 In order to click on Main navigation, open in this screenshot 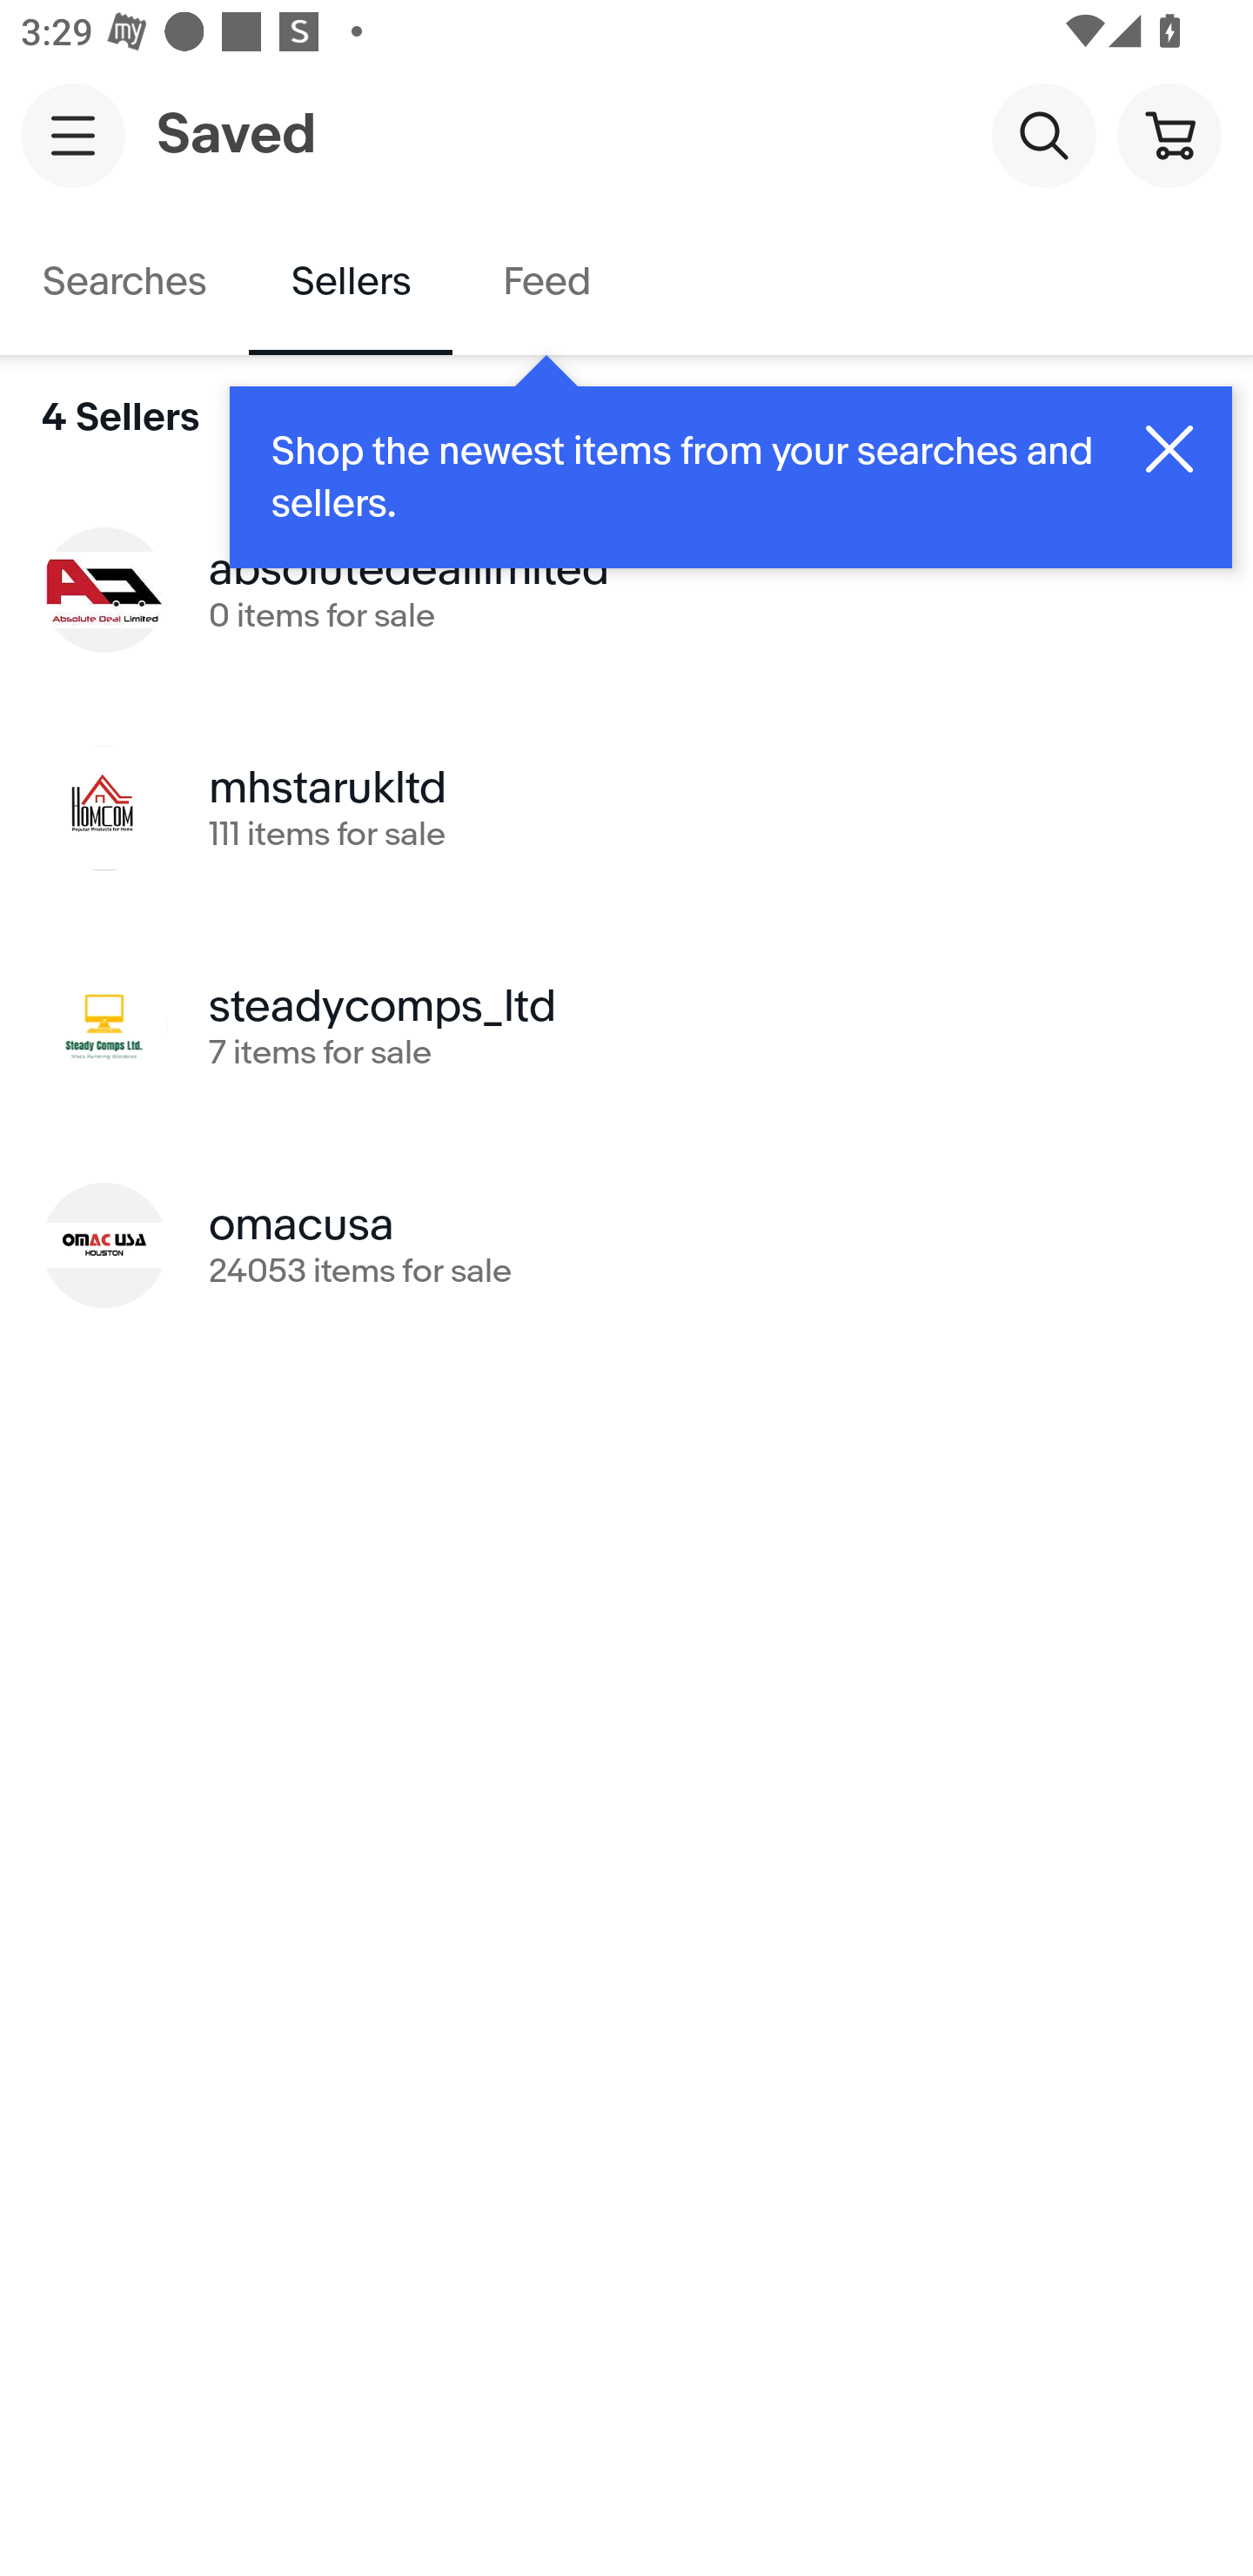, I will do `click(73, 135)`.